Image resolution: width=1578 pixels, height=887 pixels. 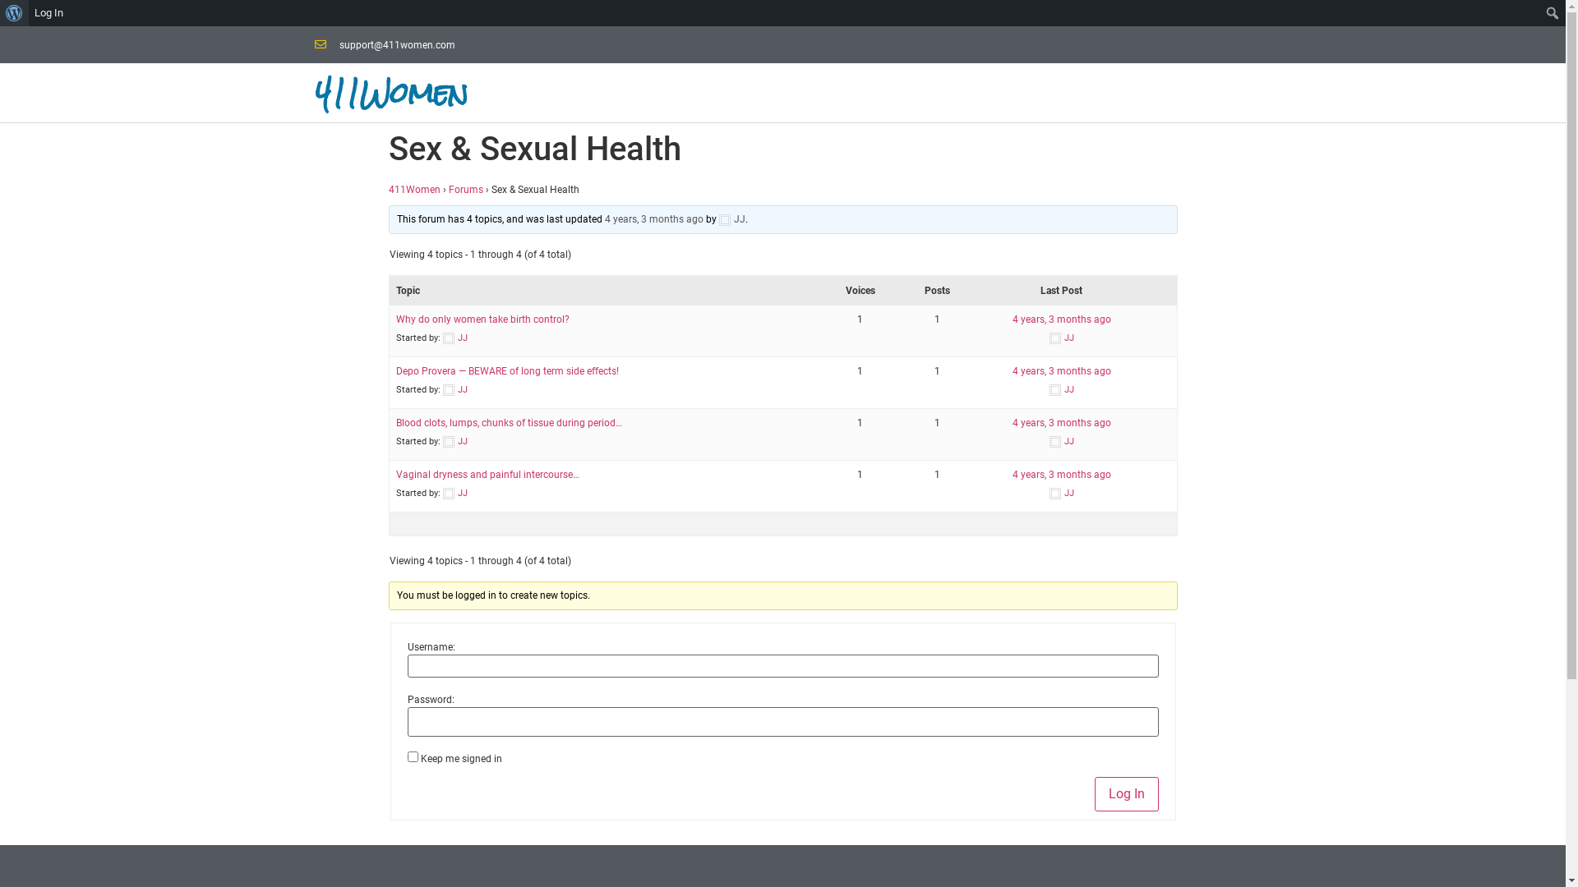 What do you see at coordinates (454, 493) in the screenshot?
I see `JJ` at bounding box center [454, 493].